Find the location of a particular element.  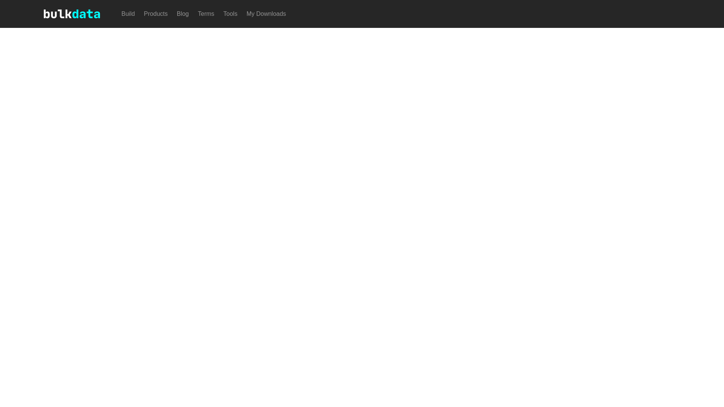

Terms is located at coordinates (206, 14).